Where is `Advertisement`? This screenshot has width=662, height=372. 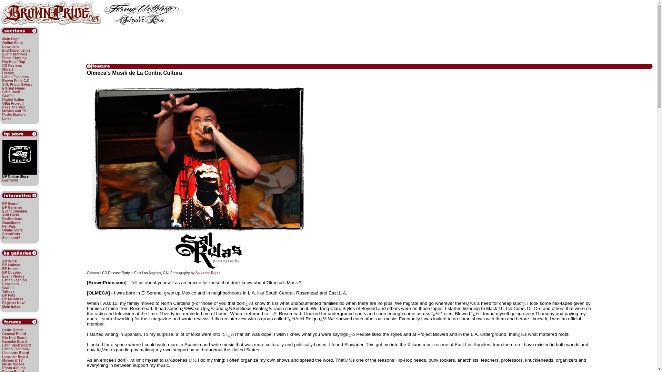 Advertisement is located at coordinates (364, 47).